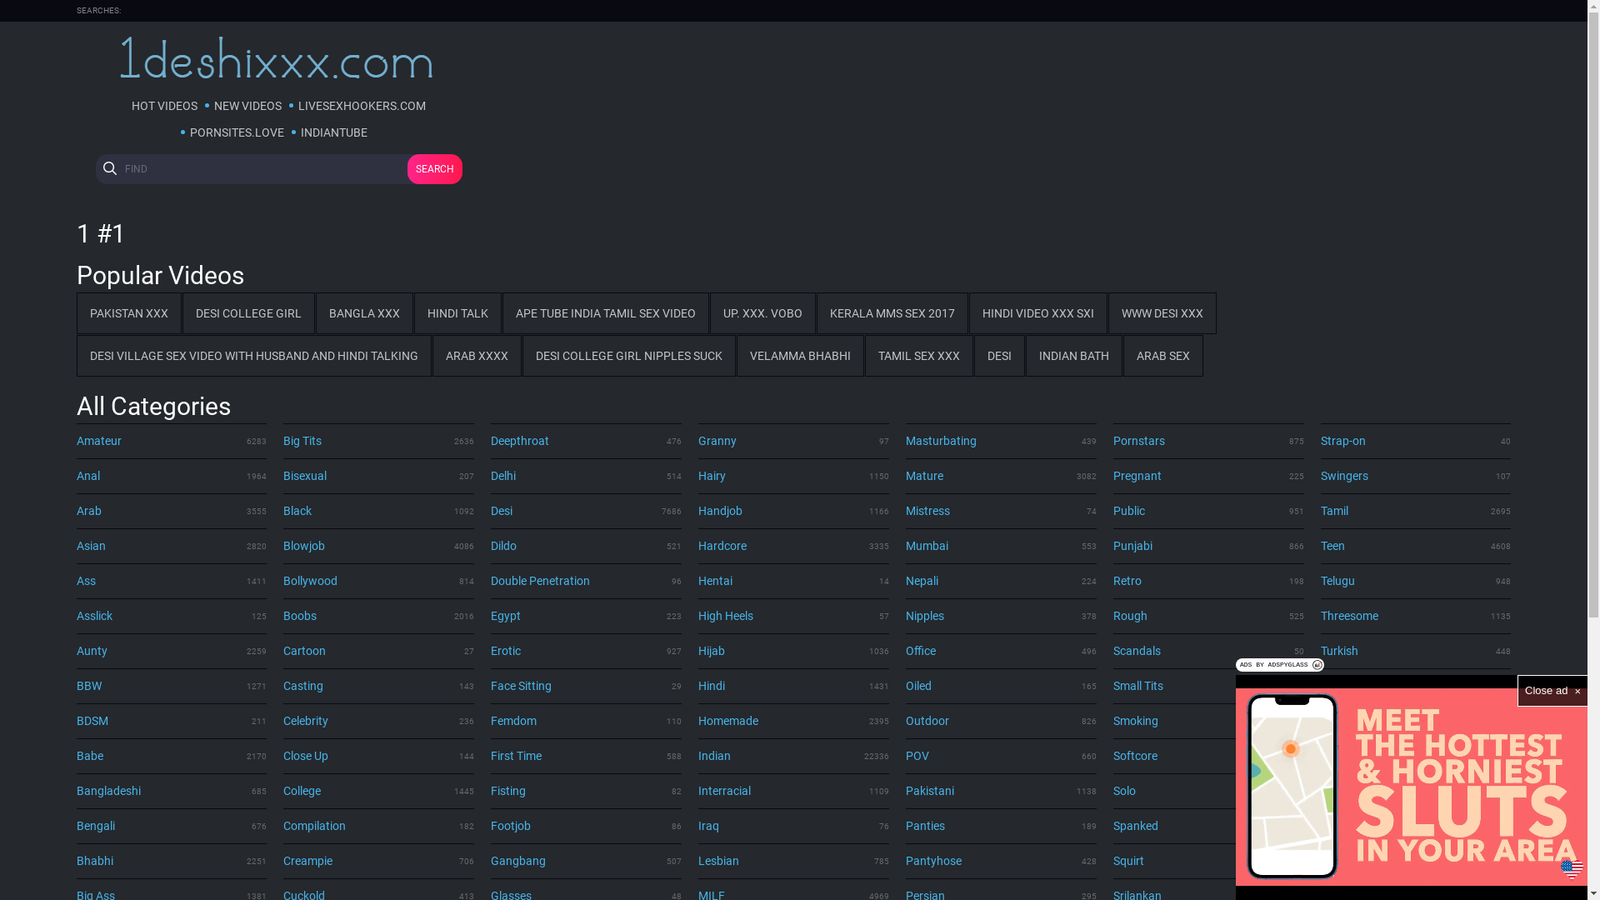 The image size is (1600, 900). What do you see at coordinates (1002, 476) in the screenshot?
I see `Mature
3082` at bounding box center [1002, 476].